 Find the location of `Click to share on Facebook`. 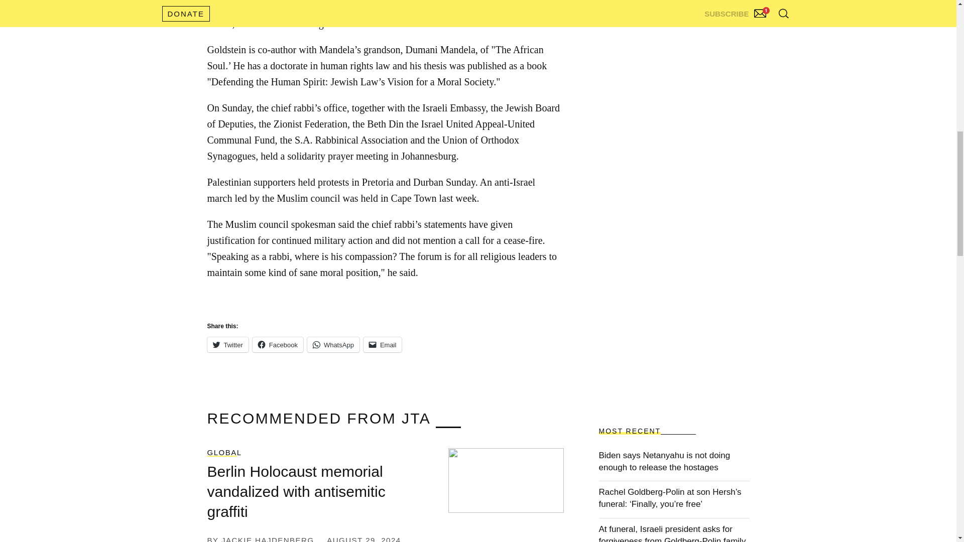

Click to share on Facebook is located at coordinates (278, 344).